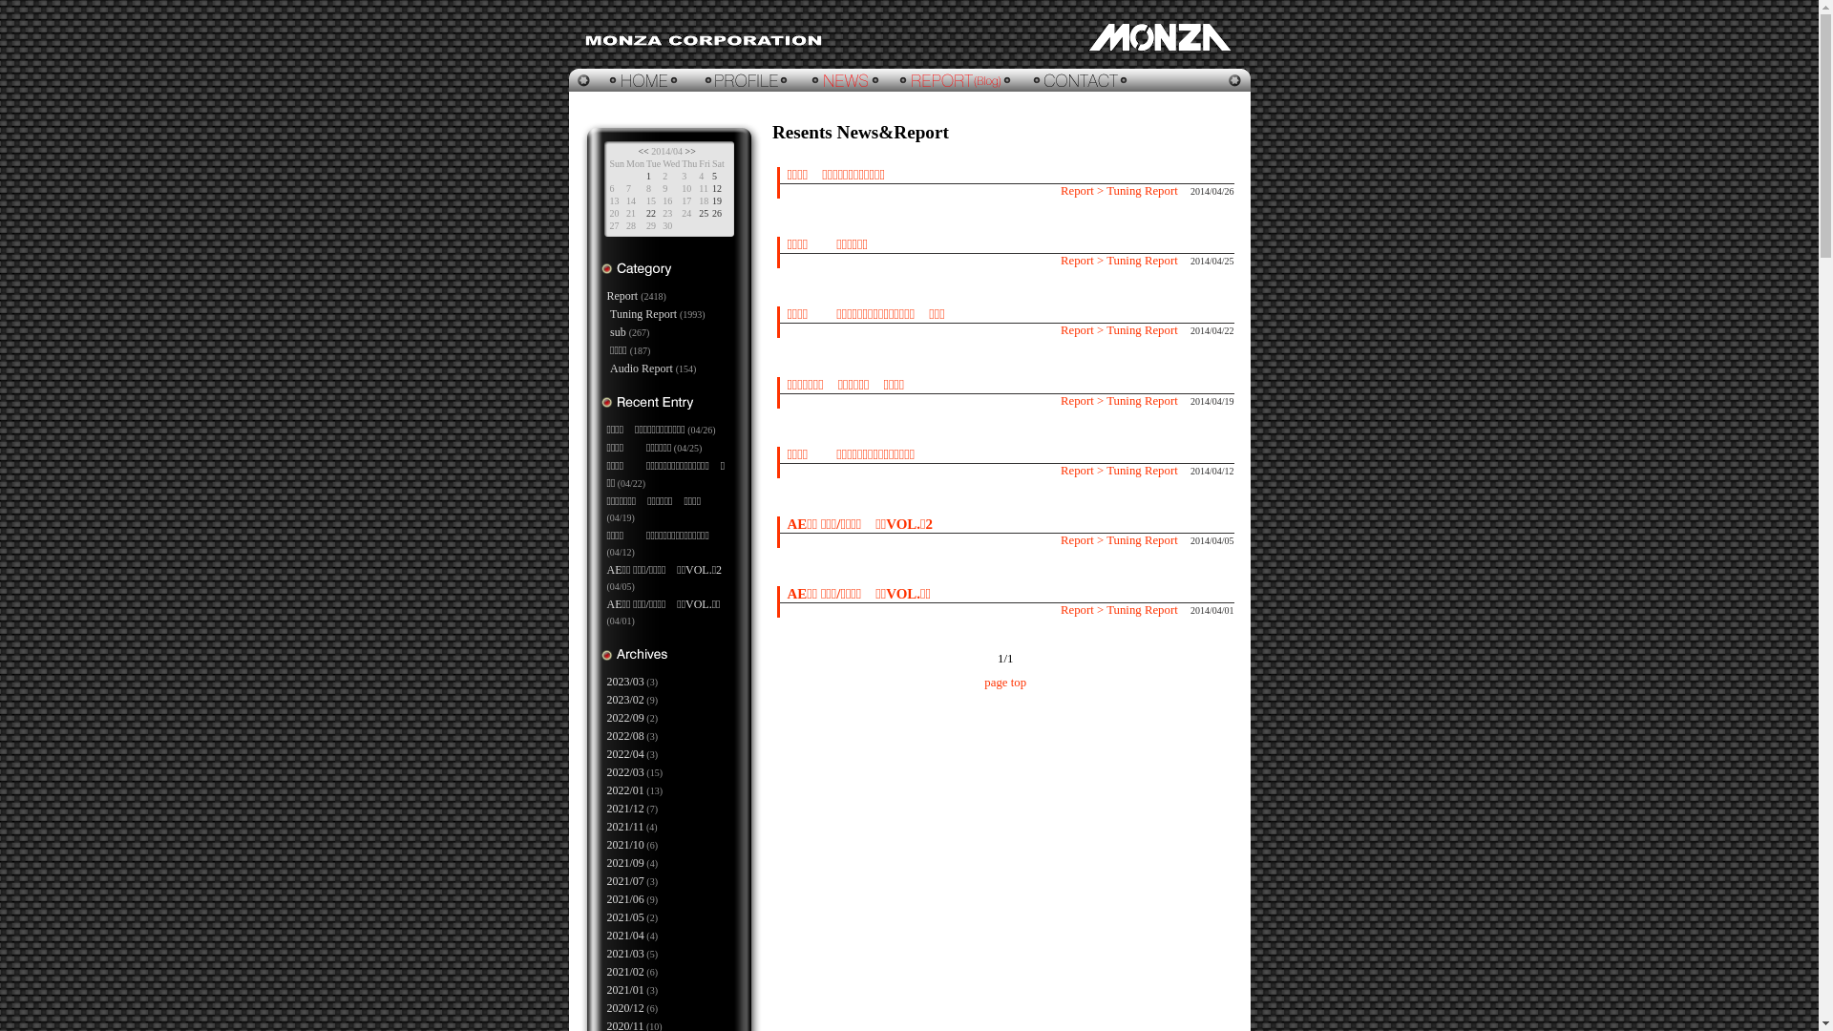 This screenshot has width=1833, height=1031. Describe the element at coordinates (626, 736) in the screenshot. I see `2022/08` at that location.